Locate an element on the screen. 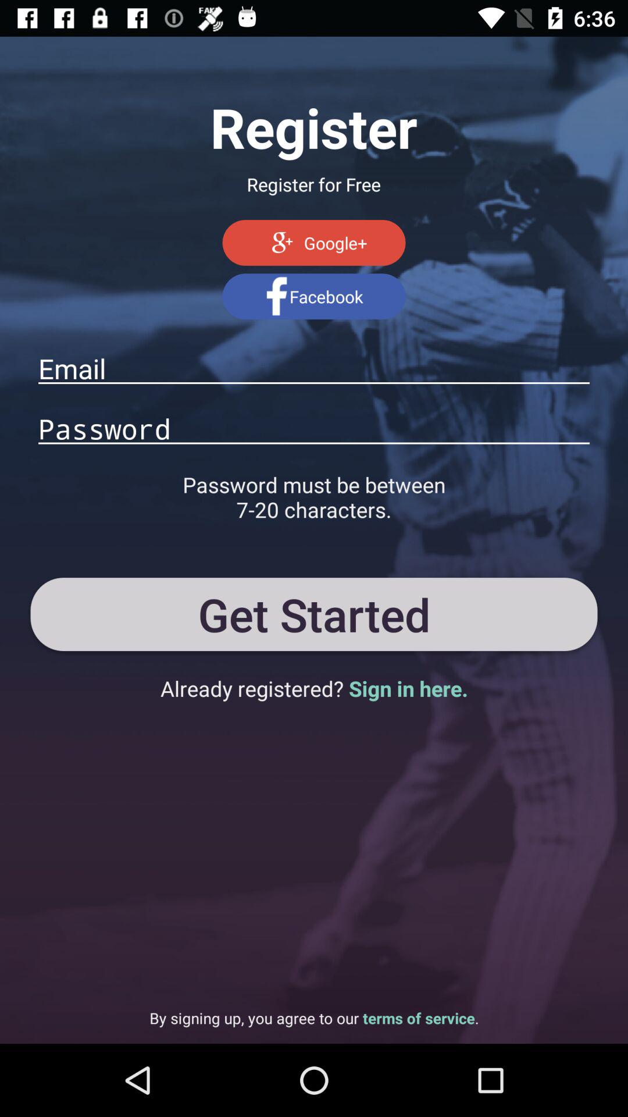 The image size is (628, 1117). jump until the by signing up icon is located at coordinates (314, 1018).